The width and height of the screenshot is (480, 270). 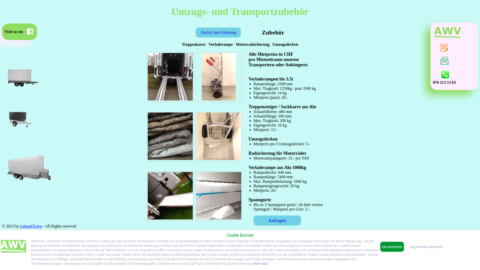 I want to click on Verladerampe aus Aluminium, so click(x=218, y=218).